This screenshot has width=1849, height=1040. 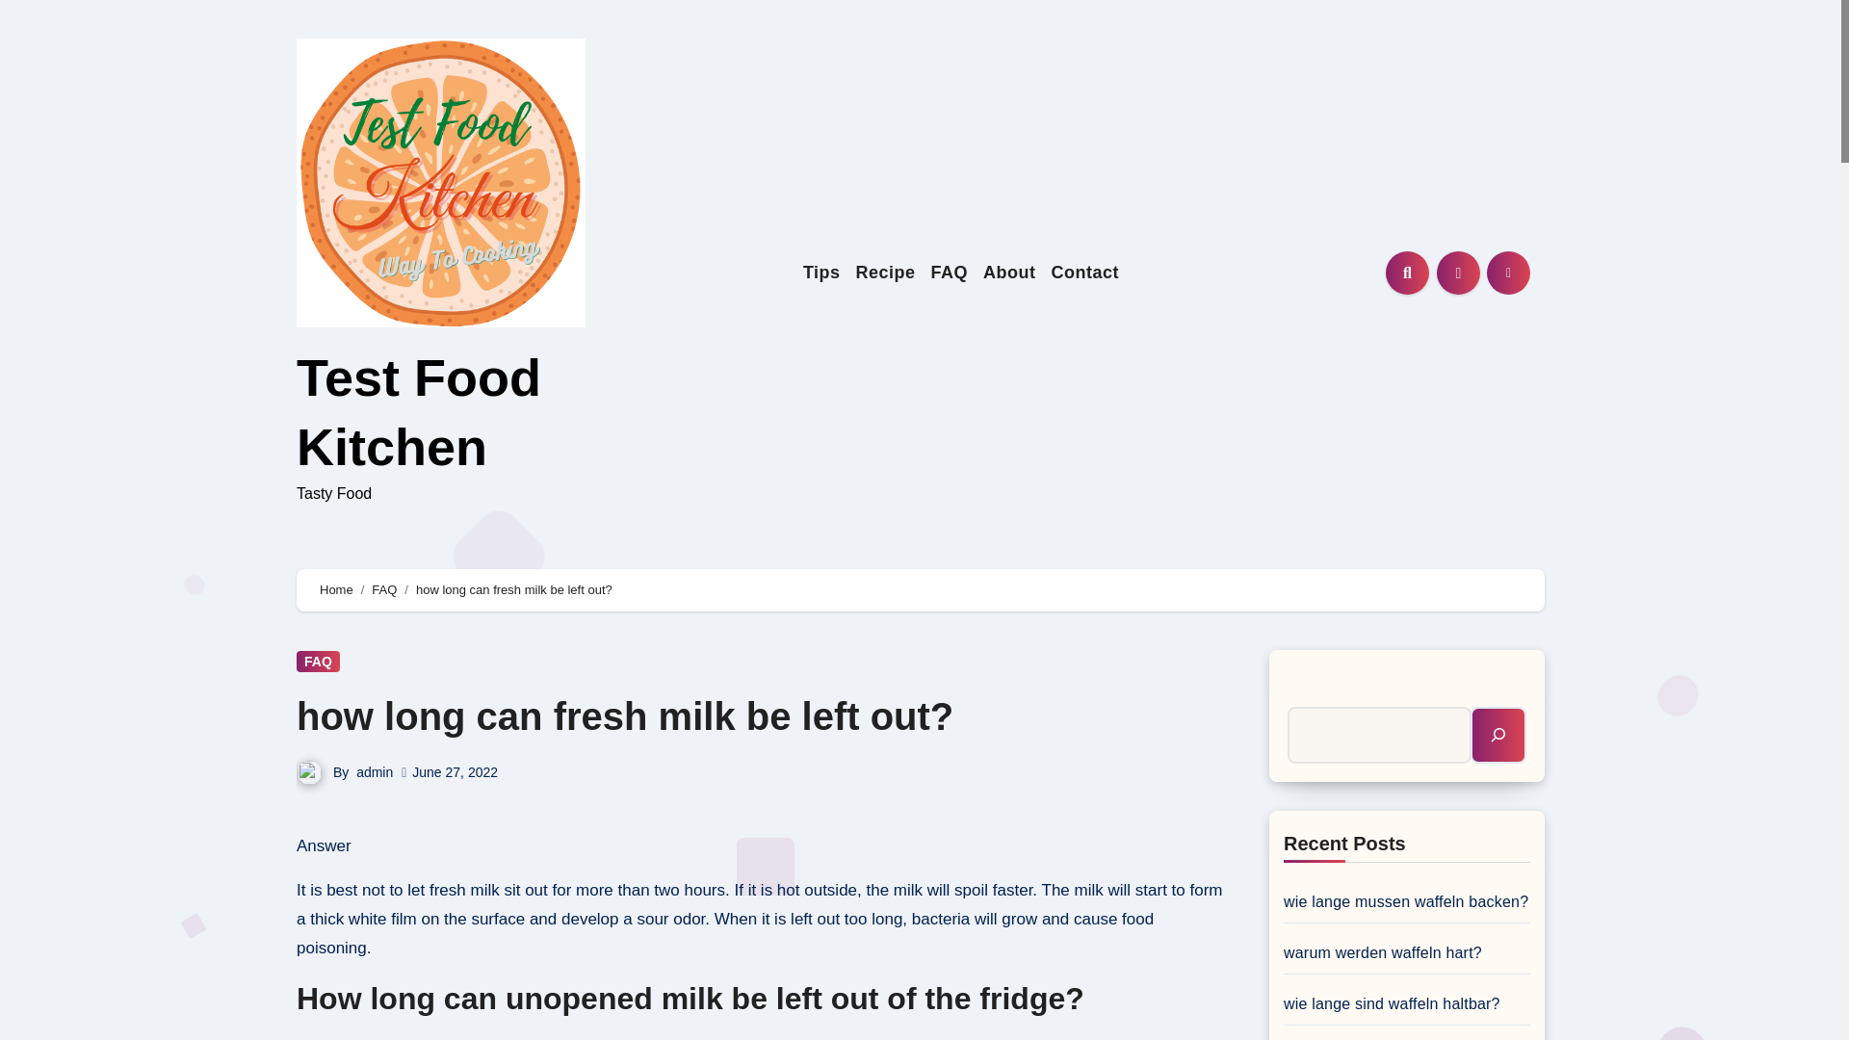 What do you see at coordinates (1009, 273) in the screenshot?
I see `About` at bounding box center [1009, 273].